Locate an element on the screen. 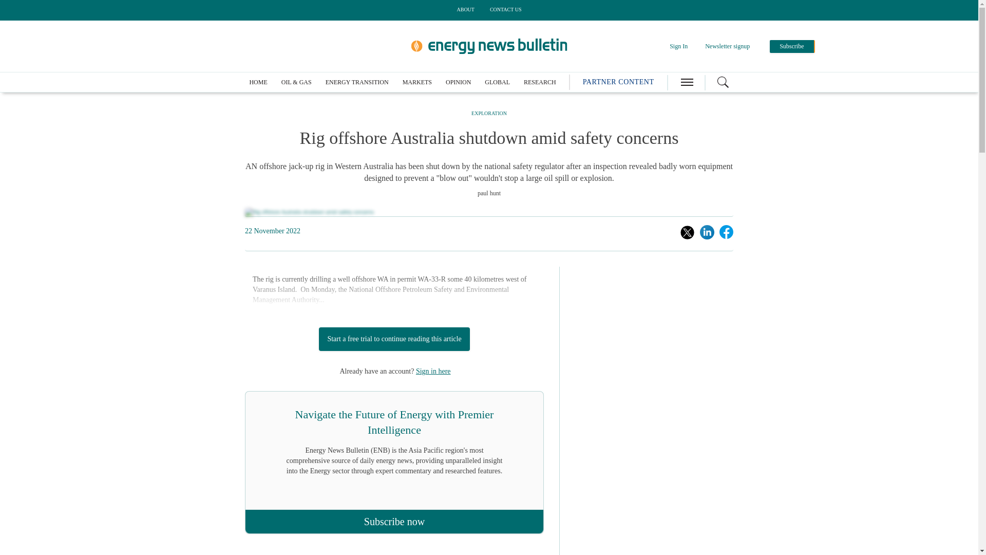 This screenshot has width=986, height=555. Sign In is located at coordinates (678, 46).